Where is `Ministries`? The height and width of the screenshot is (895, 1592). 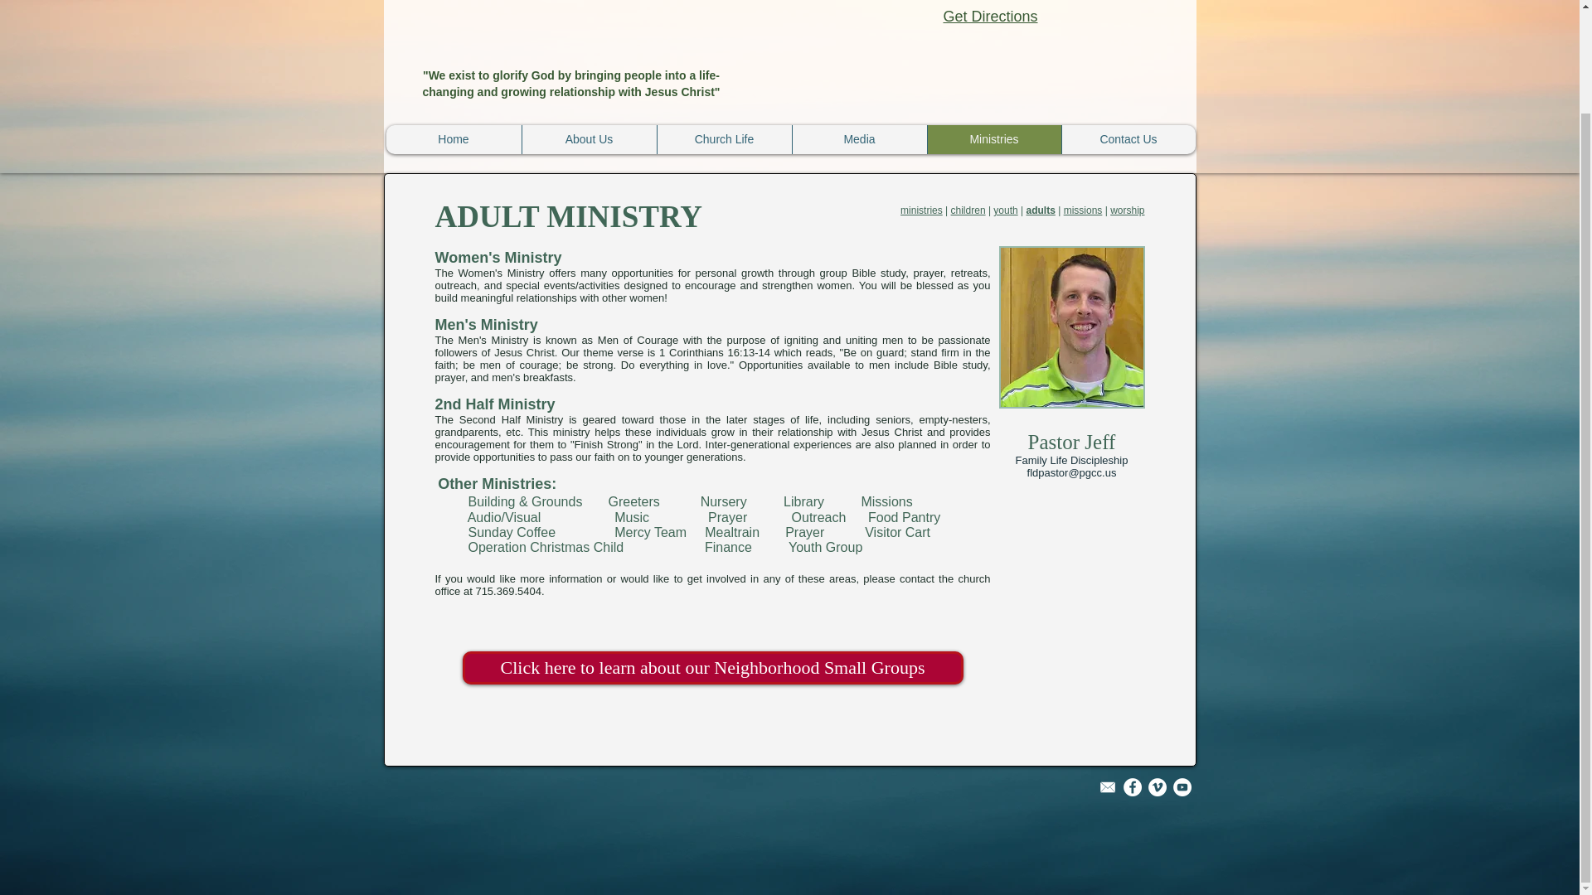
Ministries is located at coordinates (993, 139).